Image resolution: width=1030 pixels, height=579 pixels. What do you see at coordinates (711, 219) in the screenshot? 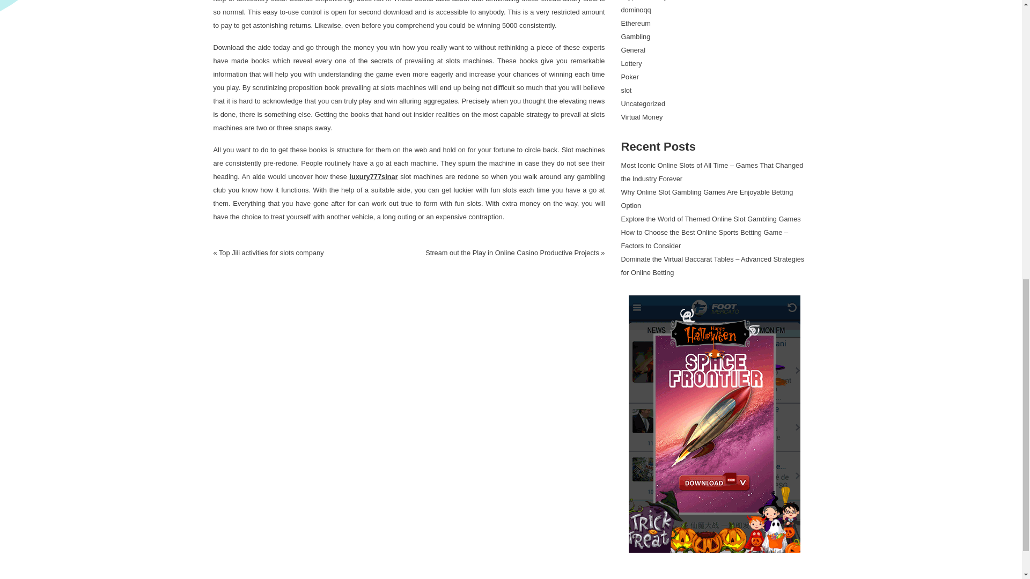
I see `Explore the World of Themed Online Slot Gambling Games` at bounding box center [711, 219].